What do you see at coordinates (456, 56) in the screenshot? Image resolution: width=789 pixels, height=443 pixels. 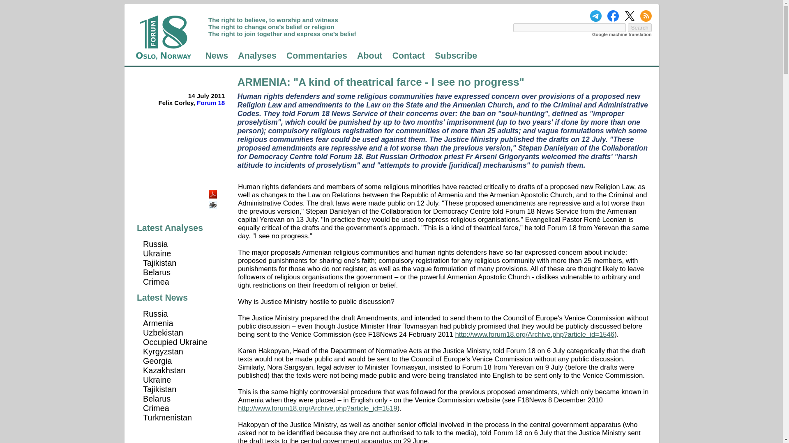 I see `Subscribe` at bounding box center [456, 56].